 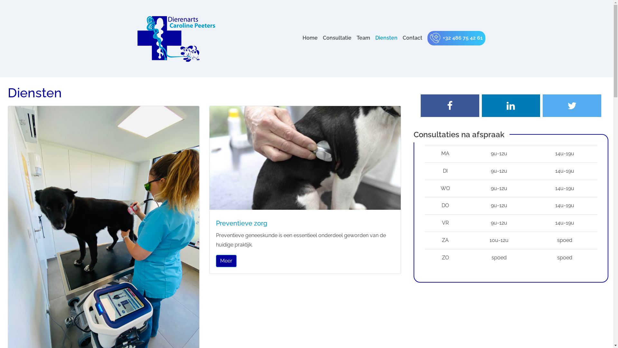 What do you see at coordinates (363, 38) in the screenshot?
I see `Team` at bounding box center [363, 38].